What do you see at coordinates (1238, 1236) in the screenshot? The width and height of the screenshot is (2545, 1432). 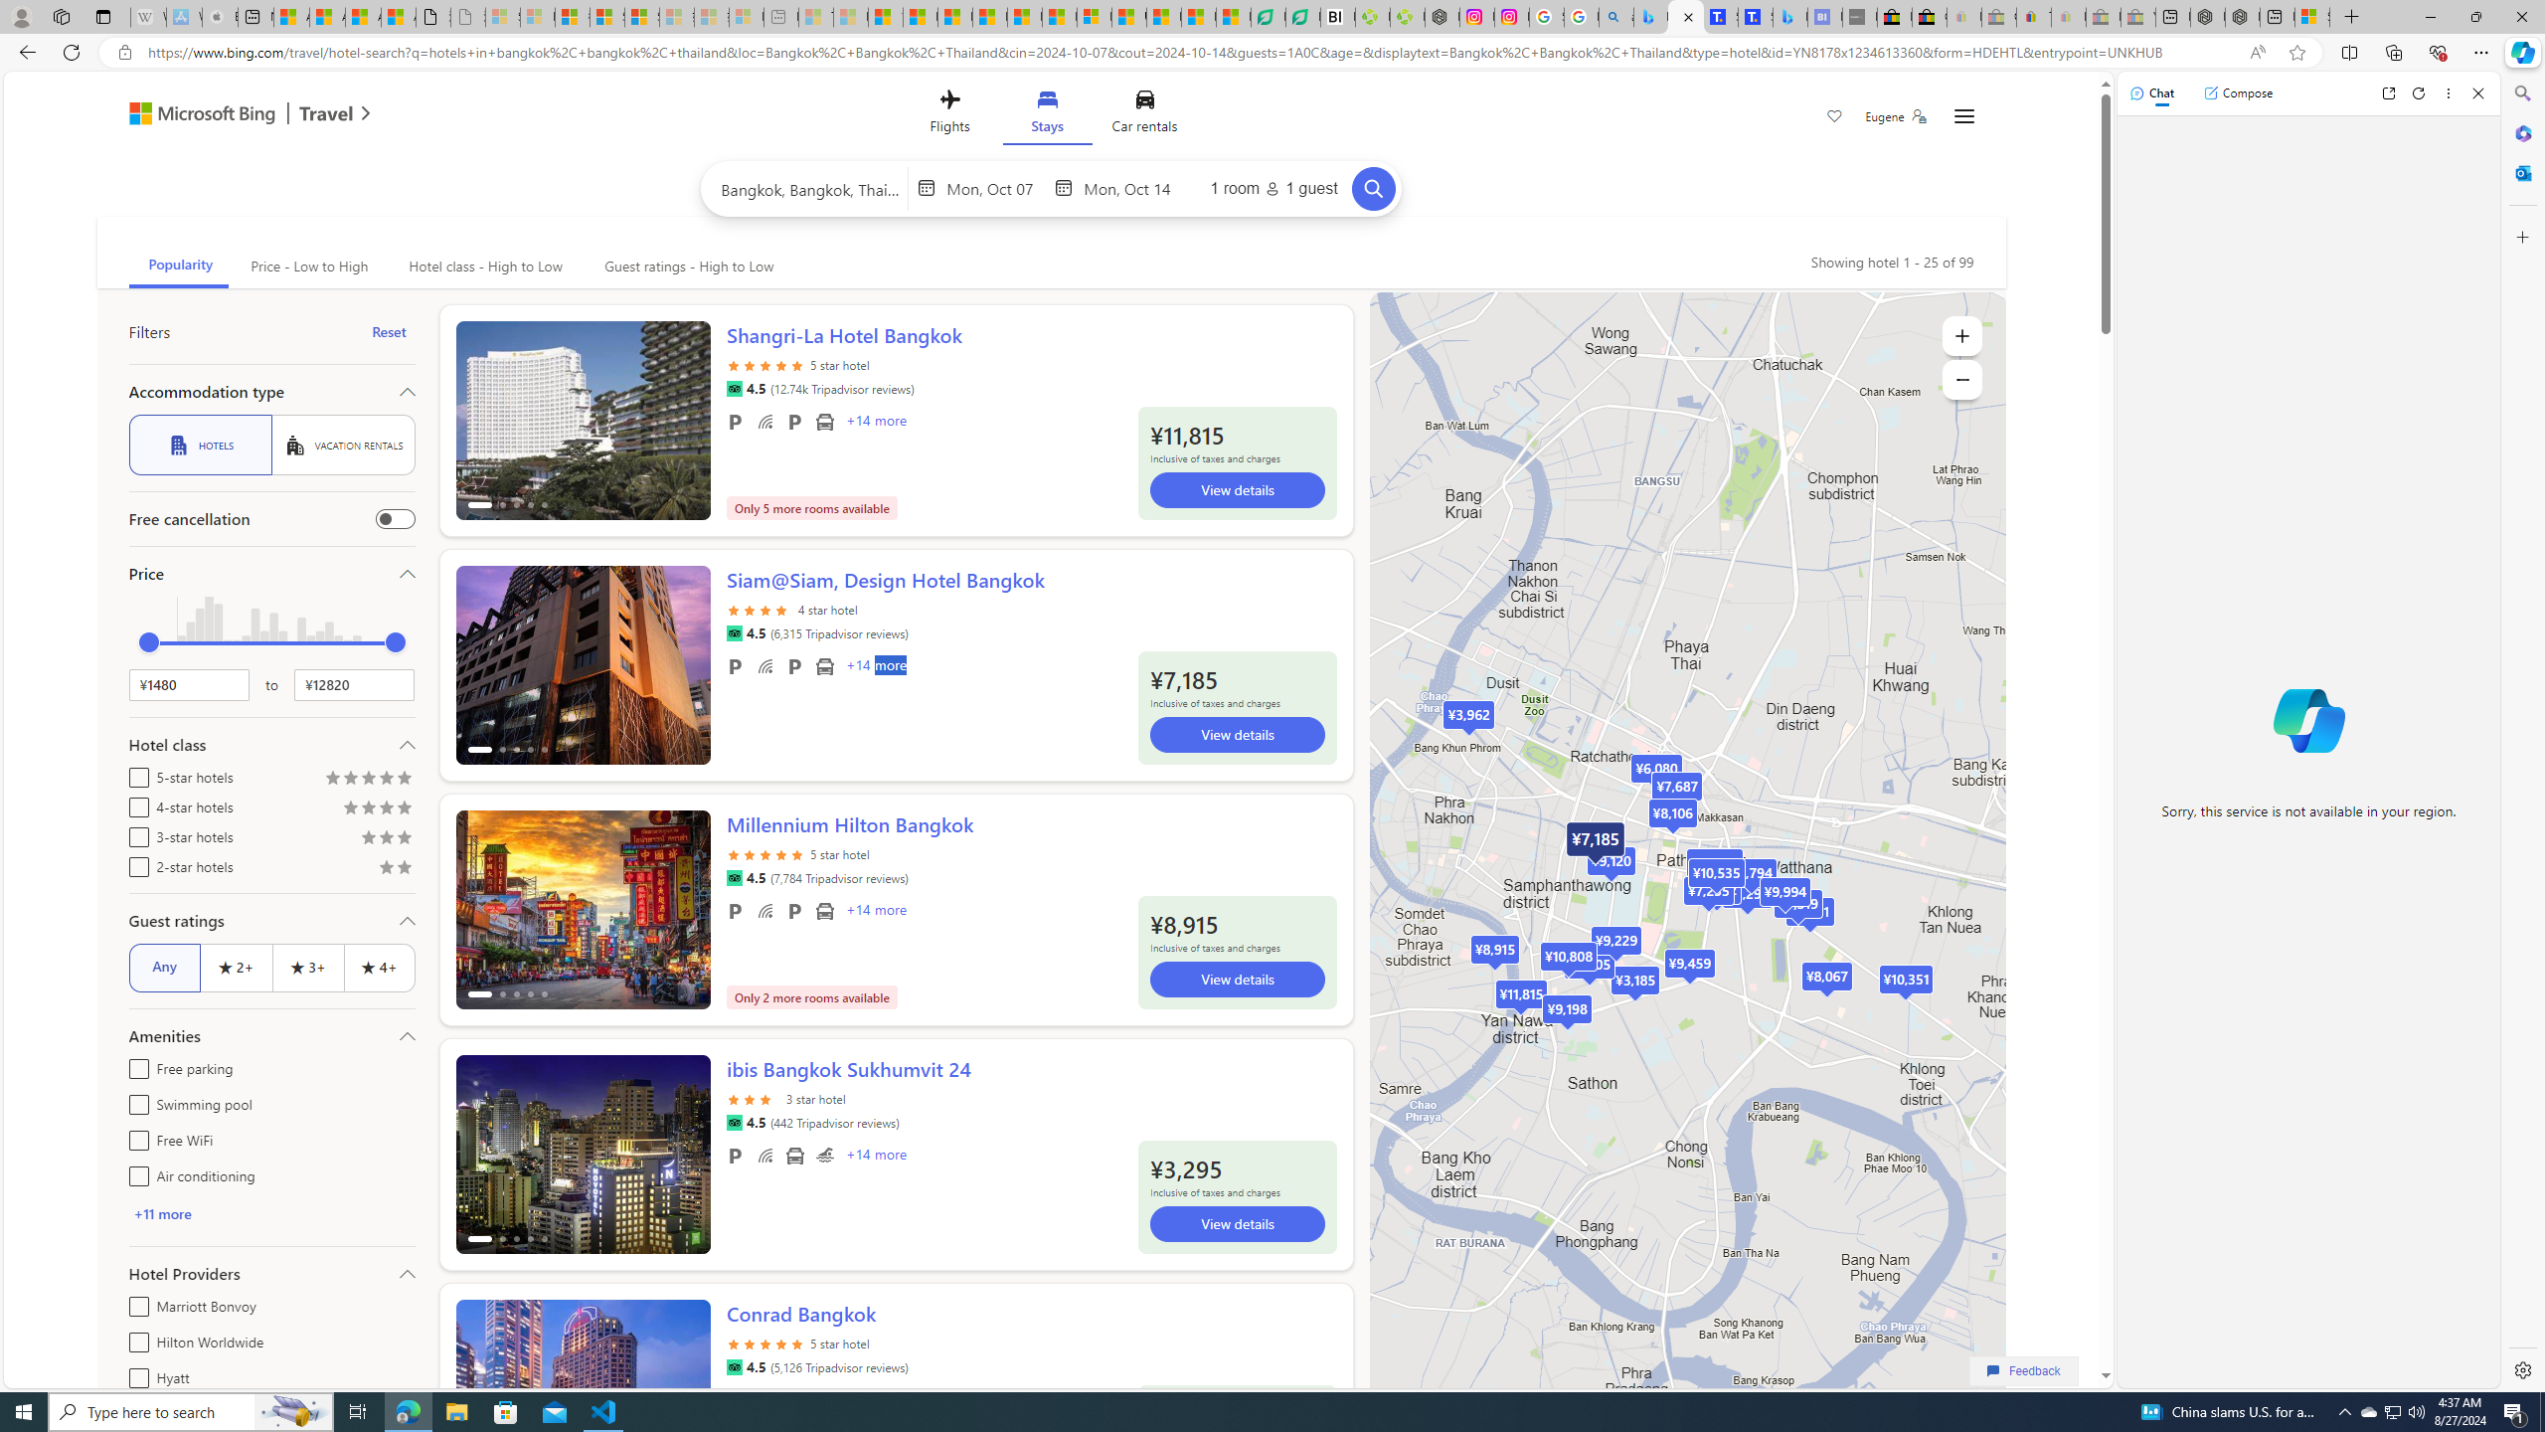 I see `View details` at bounding box center [1238, 1236].